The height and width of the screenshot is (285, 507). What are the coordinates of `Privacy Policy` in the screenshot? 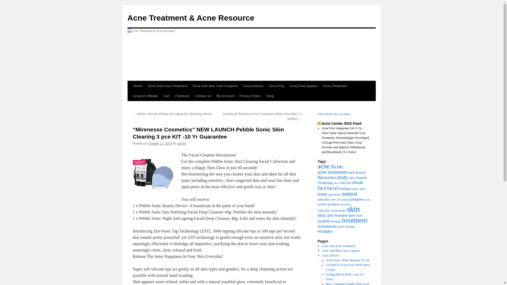 It's located at (250, 96).